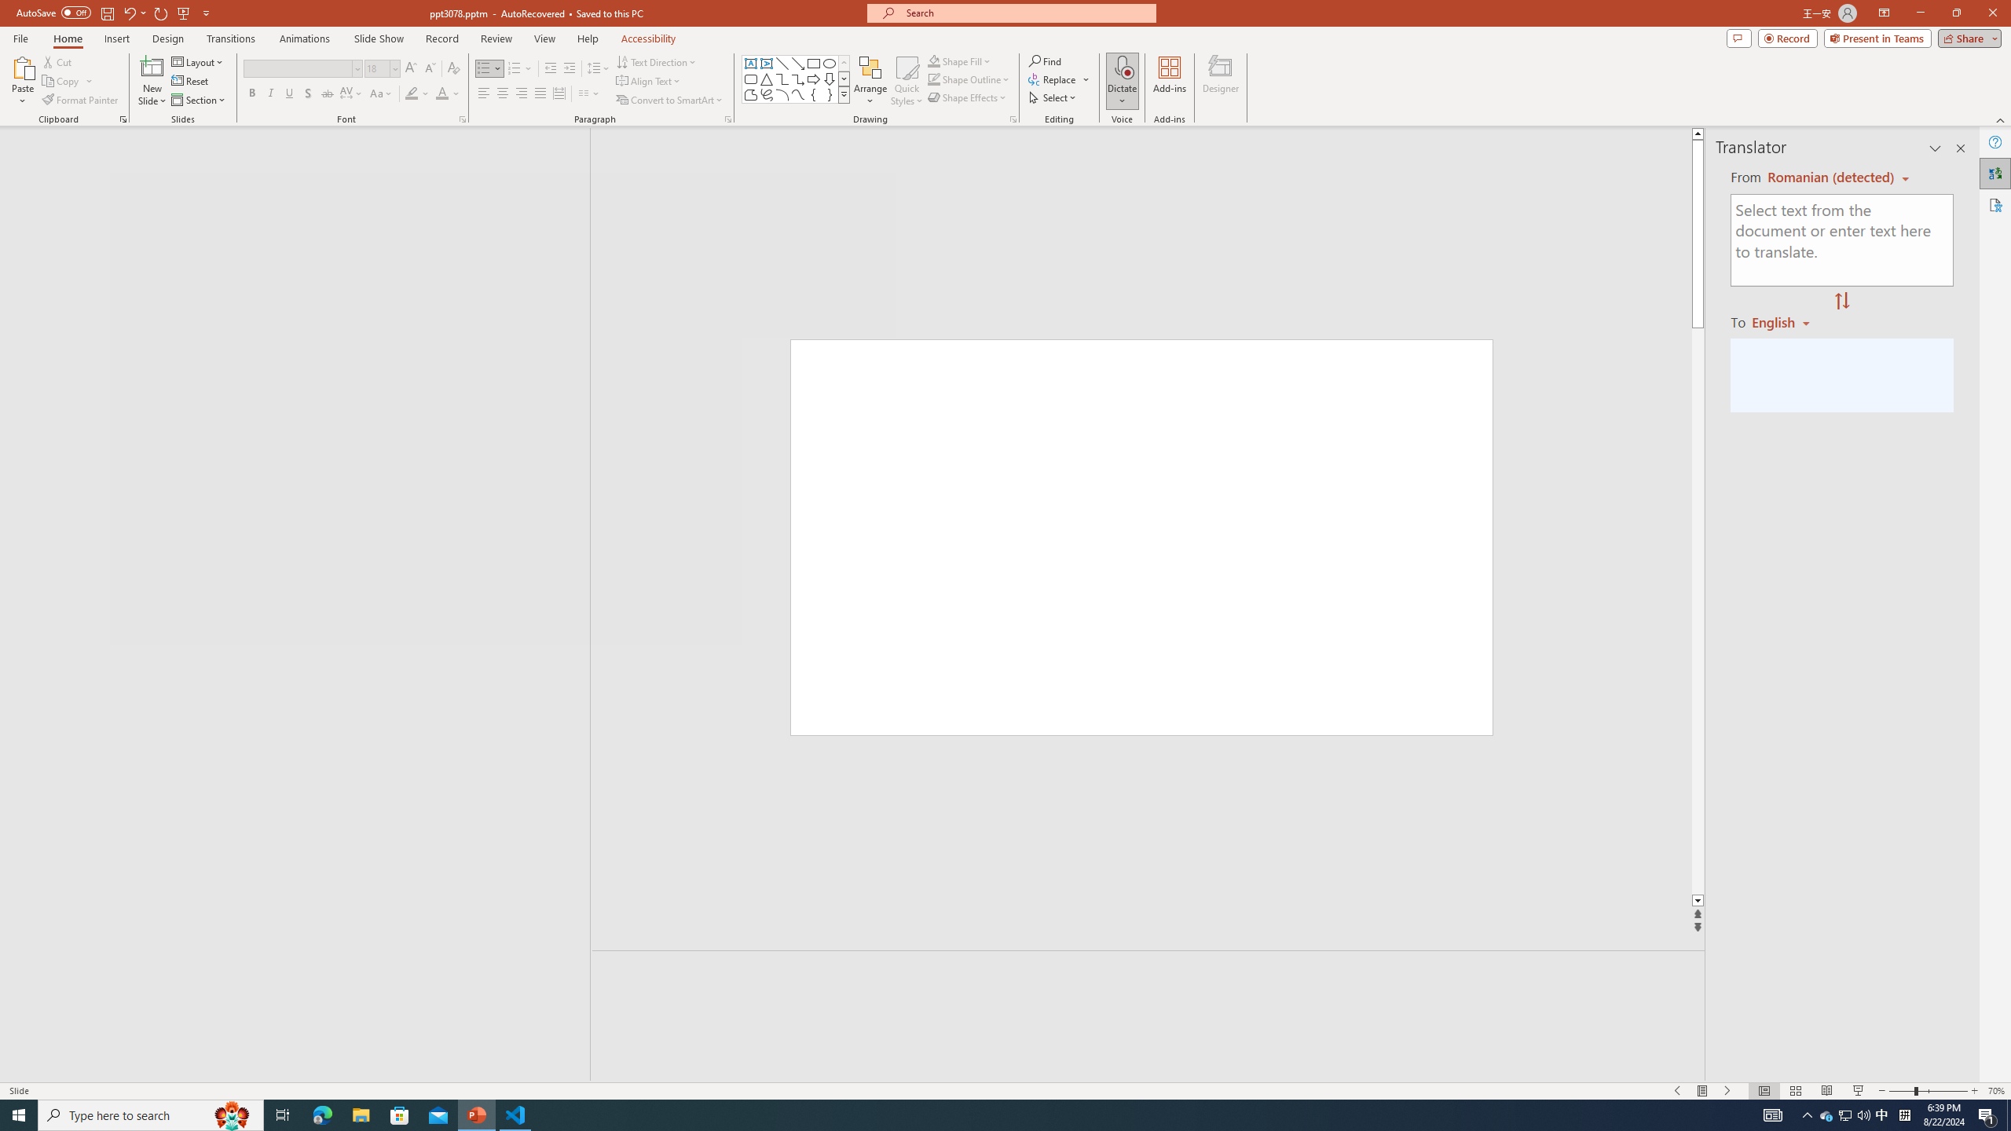 This screenshot has width=2011, height=1131. What do you see at coordinates (968, 97) in the screenshot?
I see `Shape Effects` at bounding box center [968, 97].